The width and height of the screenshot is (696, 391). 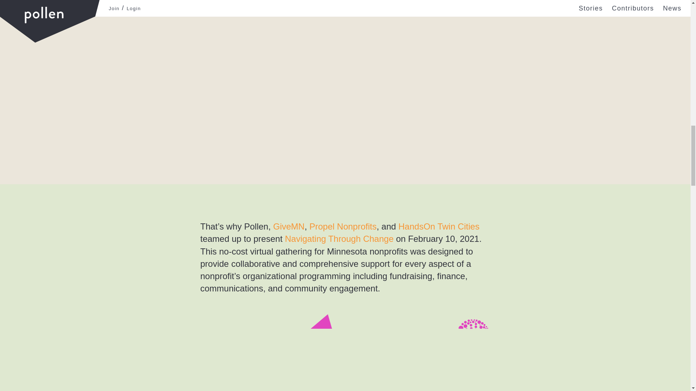 What do you see at coordinates (439, 227) in the screenshot?
I see `HandsOn Twin Cities` at bounding box center [439, 227].